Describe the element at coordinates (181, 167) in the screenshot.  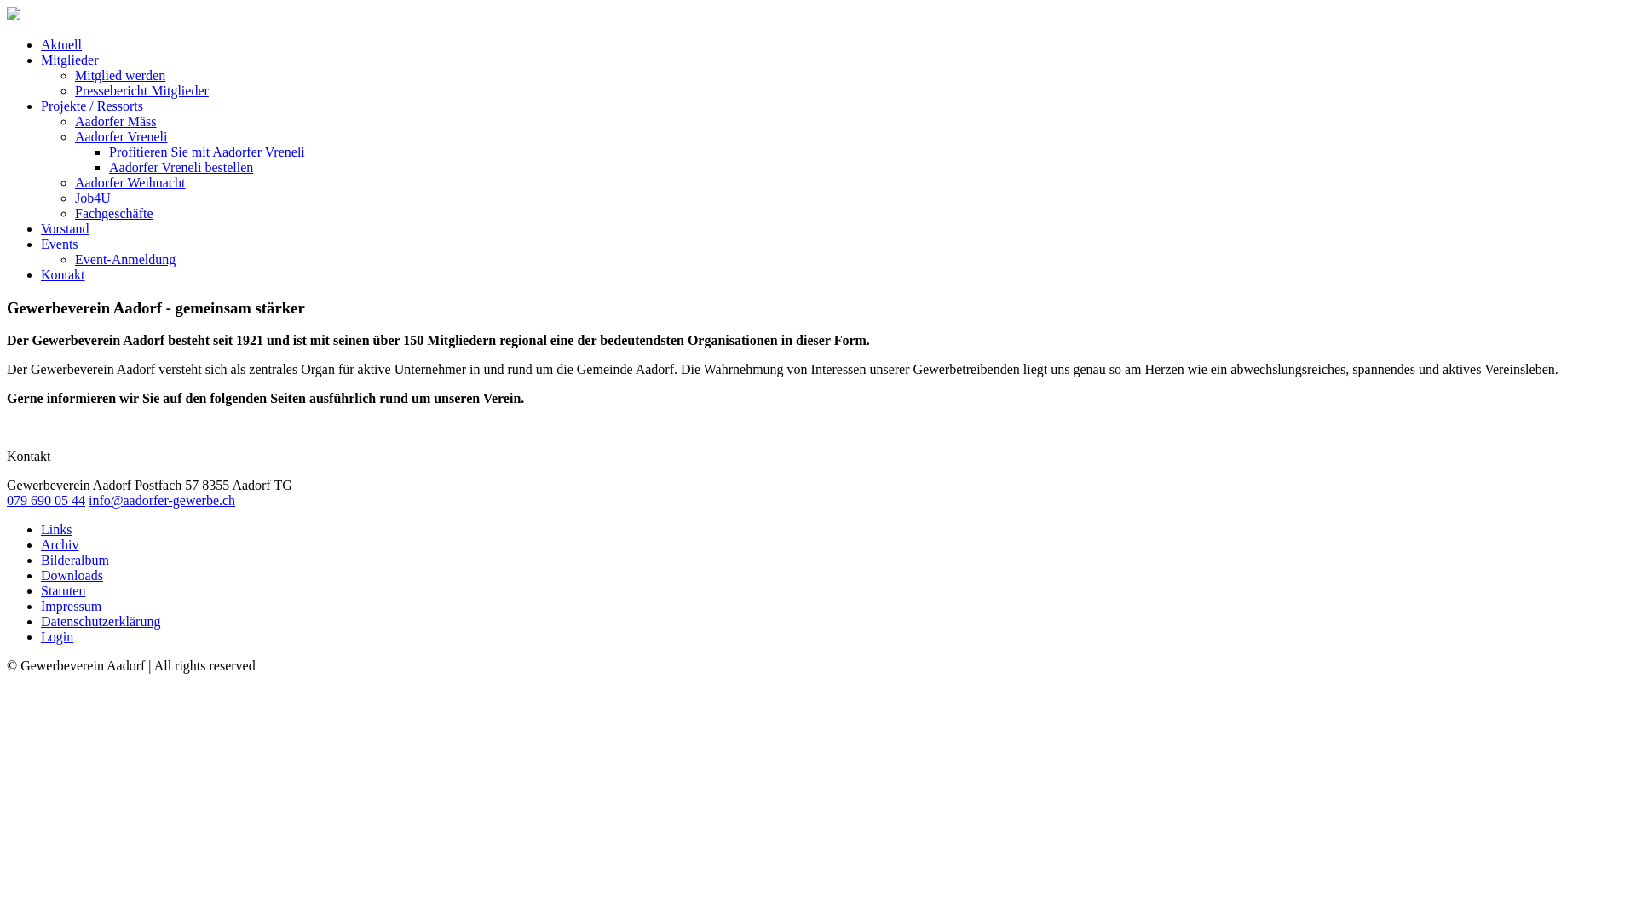
I see `Aadorfer Vreneli bestellen` at that location.